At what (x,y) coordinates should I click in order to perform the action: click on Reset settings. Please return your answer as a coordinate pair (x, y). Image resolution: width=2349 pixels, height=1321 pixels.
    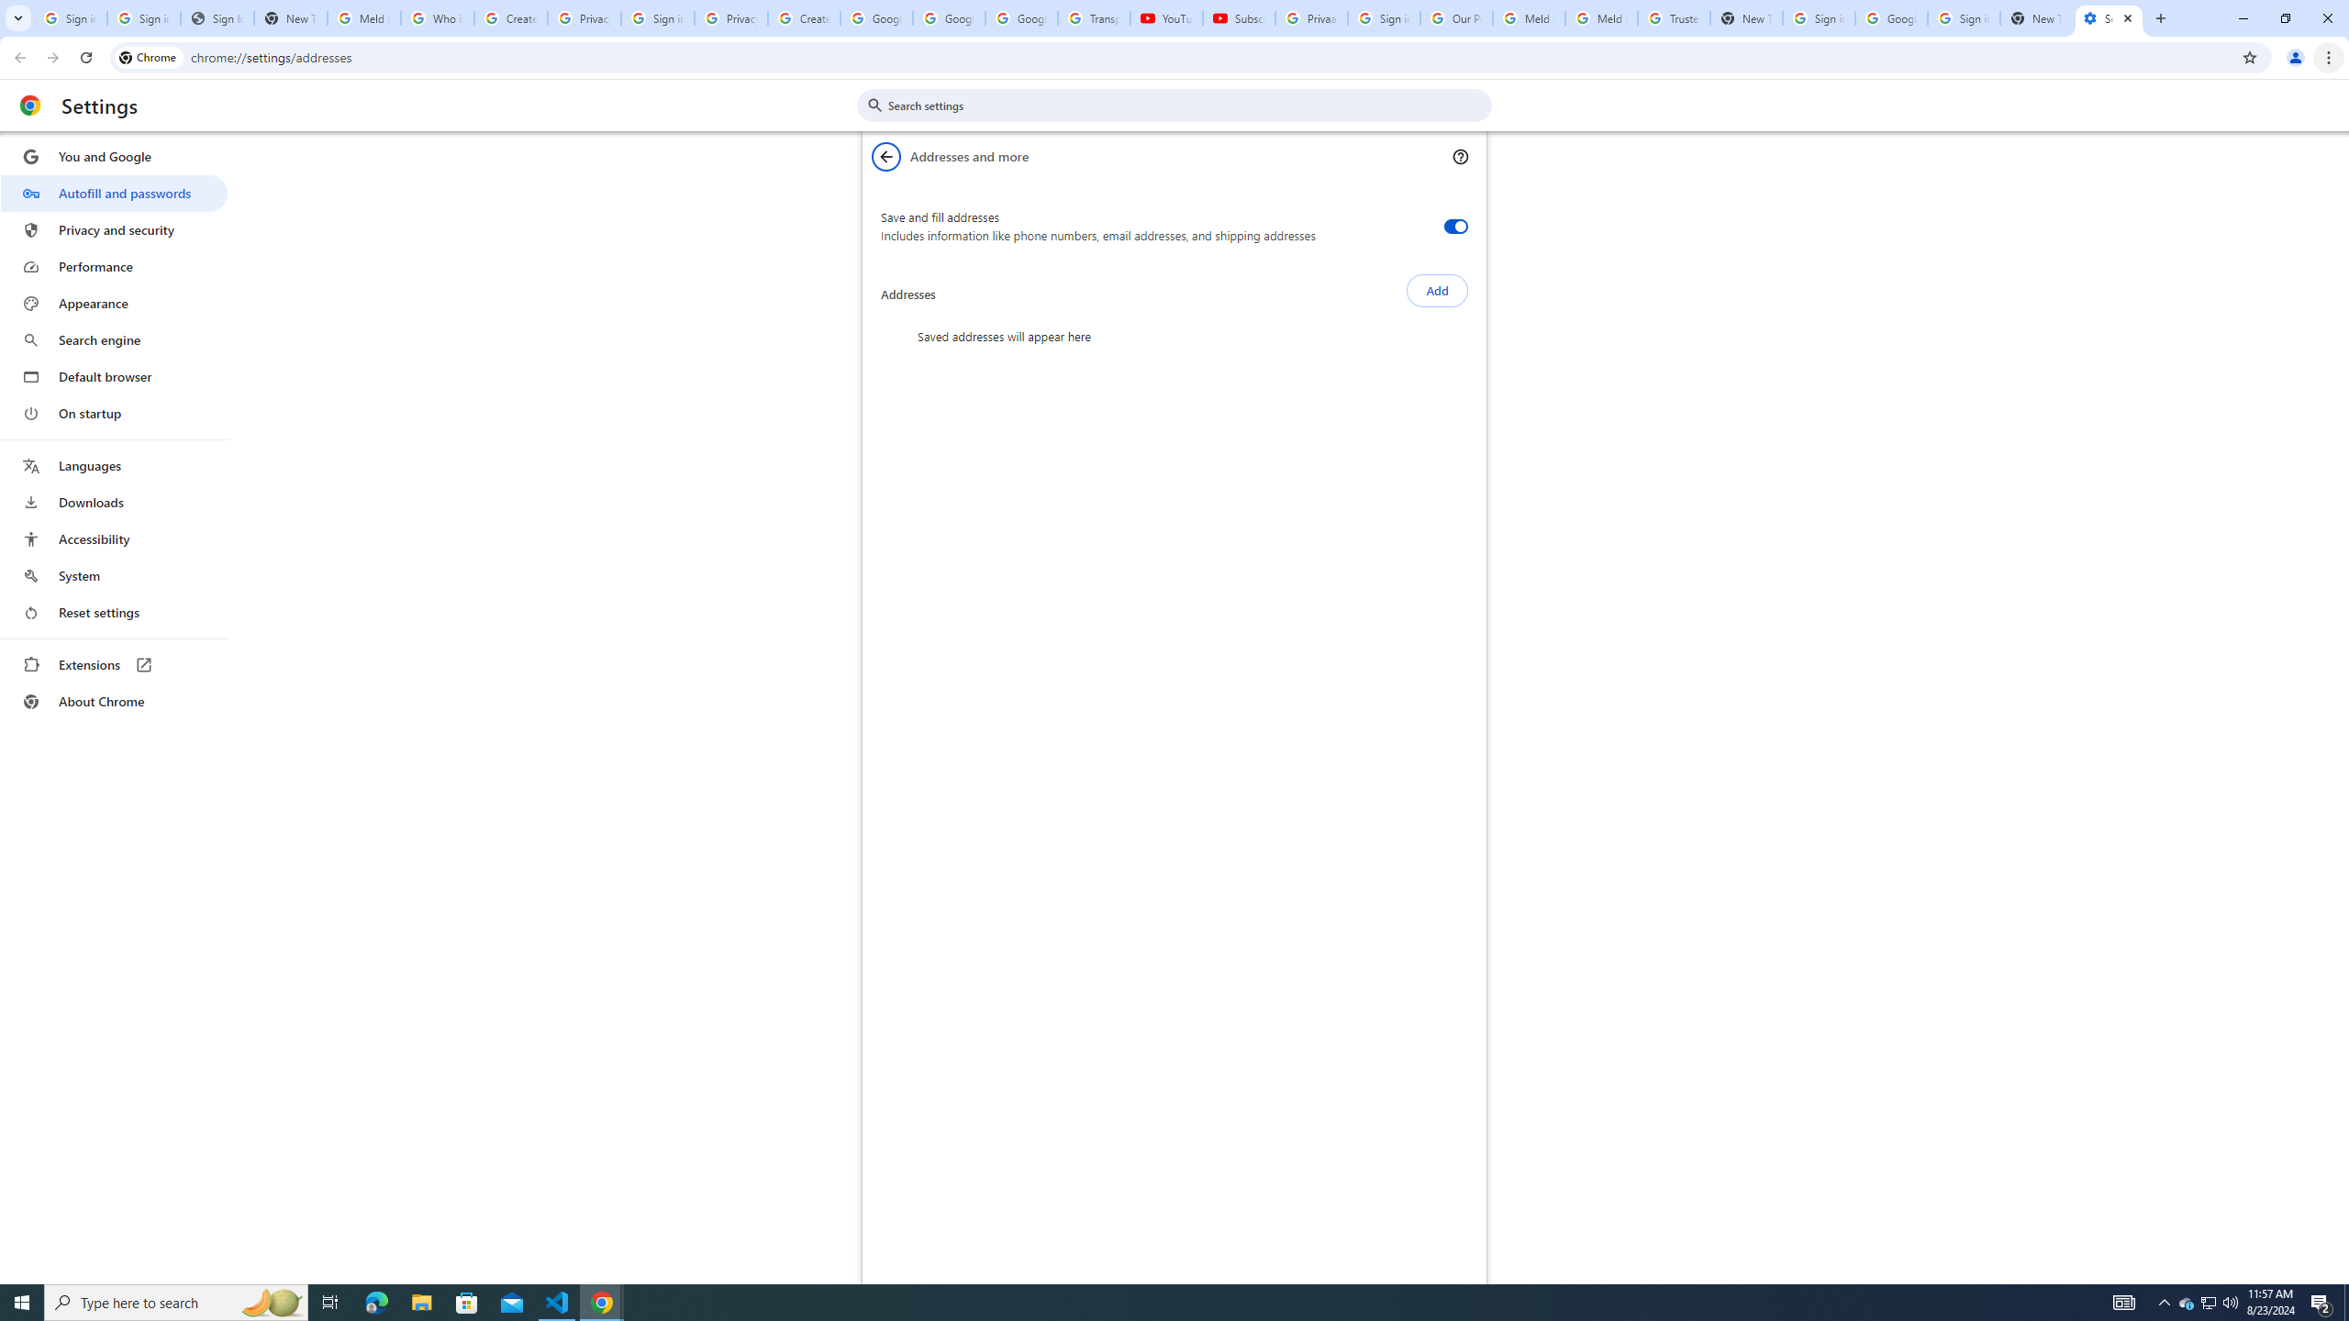
    Looking at the image, I should click on (114, 613).